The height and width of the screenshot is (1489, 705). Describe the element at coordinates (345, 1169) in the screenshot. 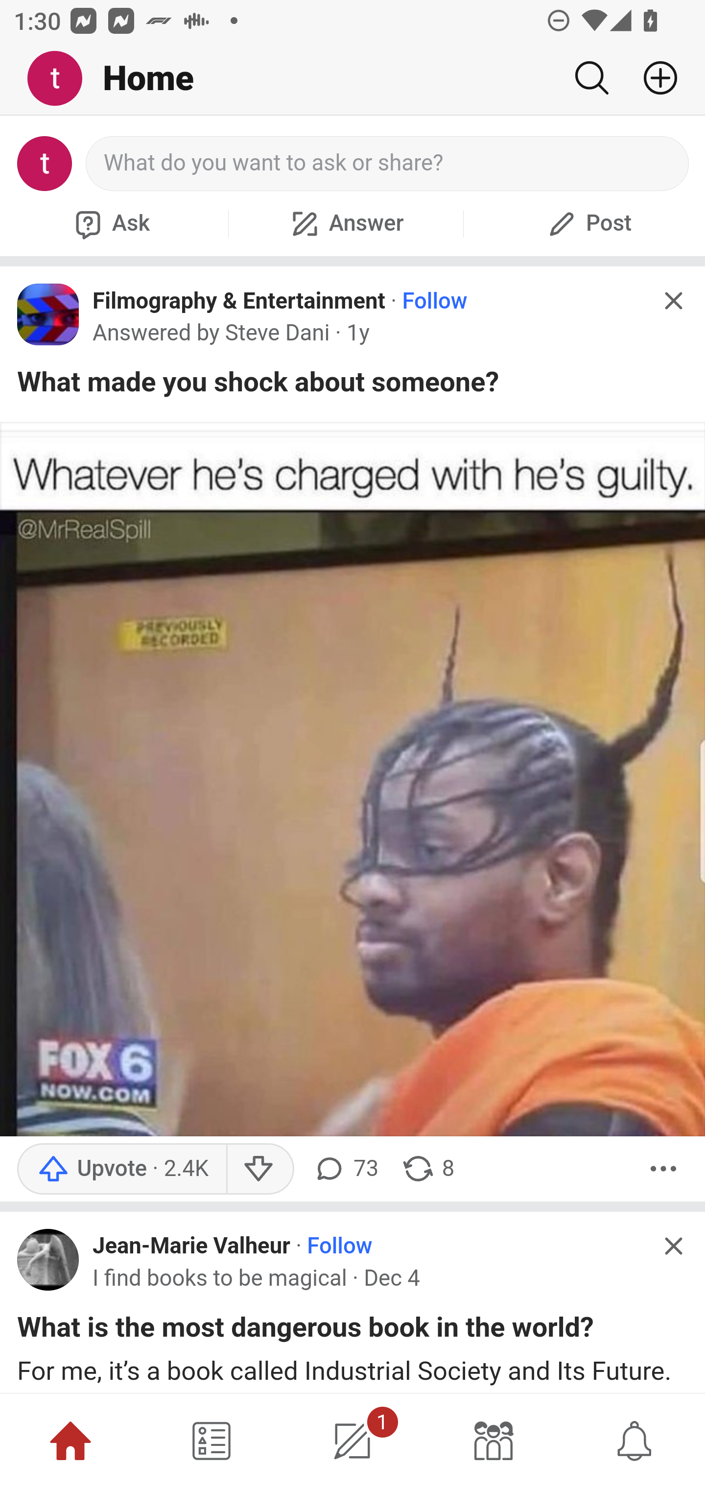

I see `73 comments` at that location.